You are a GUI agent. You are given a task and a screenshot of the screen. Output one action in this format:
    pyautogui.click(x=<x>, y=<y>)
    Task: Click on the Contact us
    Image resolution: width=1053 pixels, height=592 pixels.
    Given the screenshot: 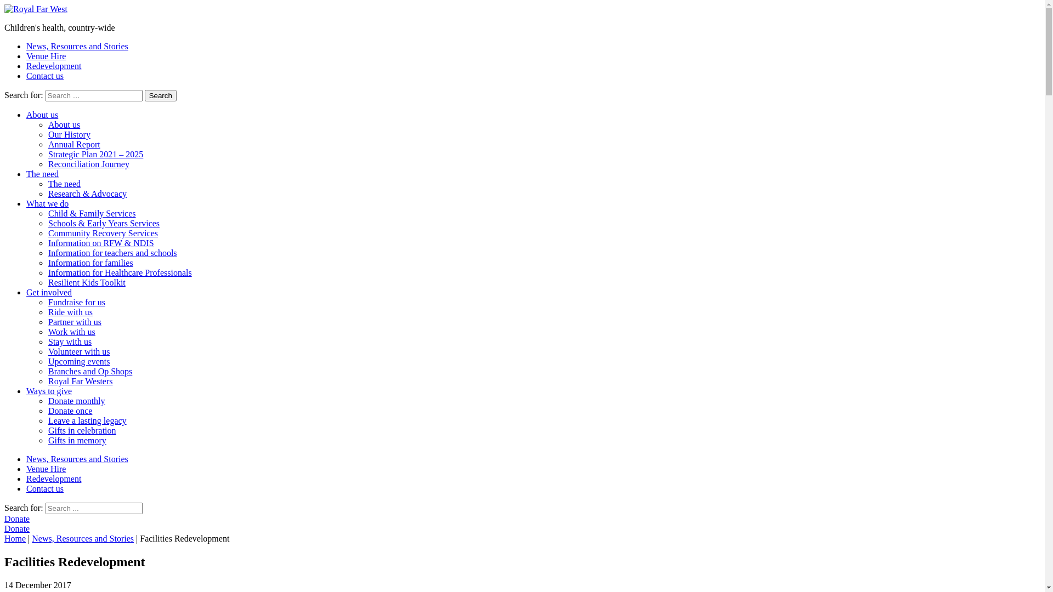 What is the action you would take?
    pyautogui.click(x=45, y=76)
    